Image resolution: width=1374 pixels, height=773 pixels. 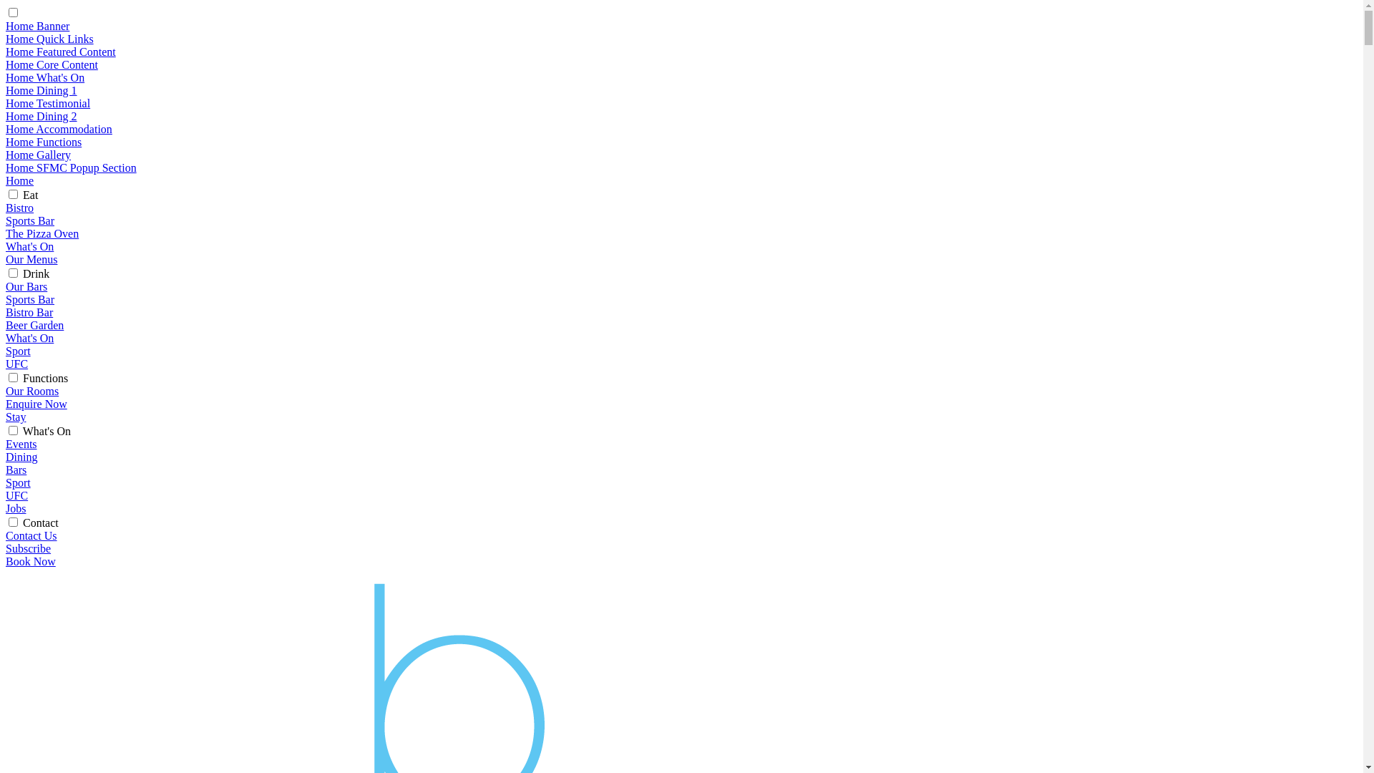 I want to click on Home Functions, so click(x=44, y=142).